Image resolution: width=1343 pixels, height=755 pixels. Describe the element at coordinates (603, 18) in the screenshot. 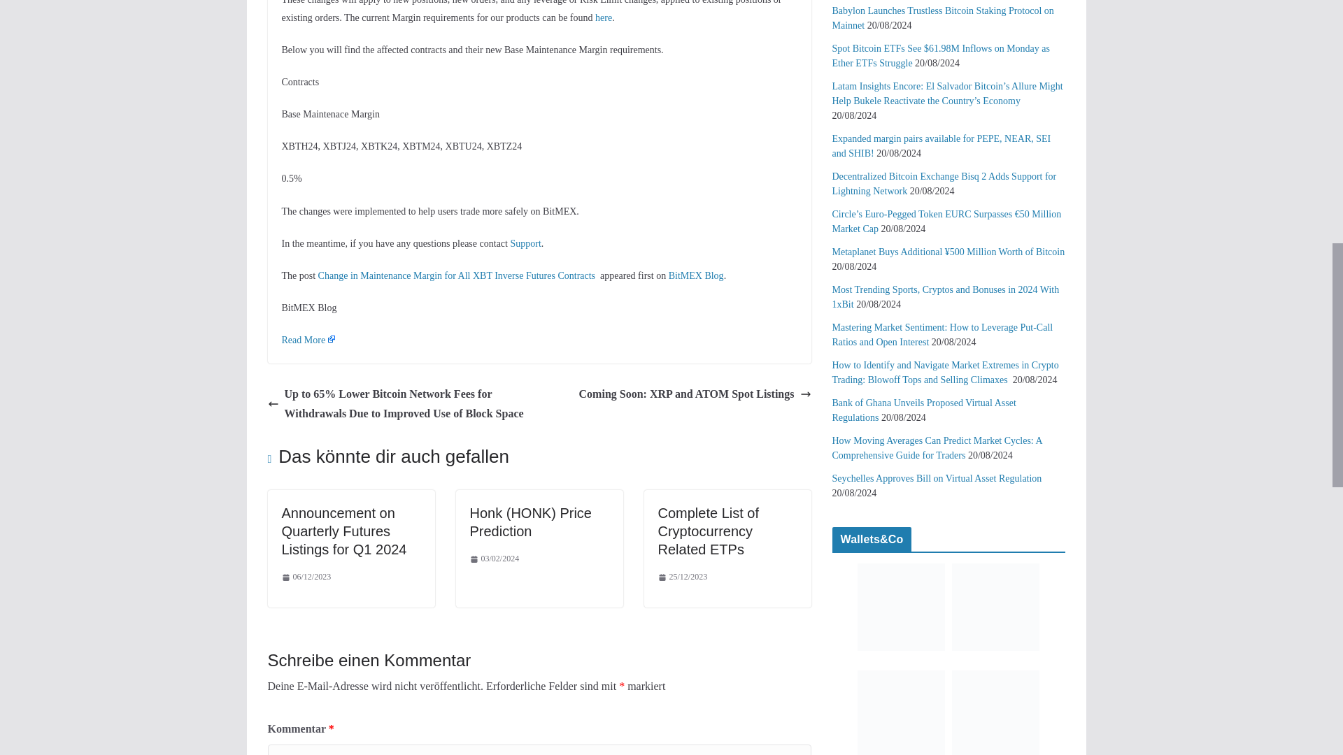

I see `here` at that location.